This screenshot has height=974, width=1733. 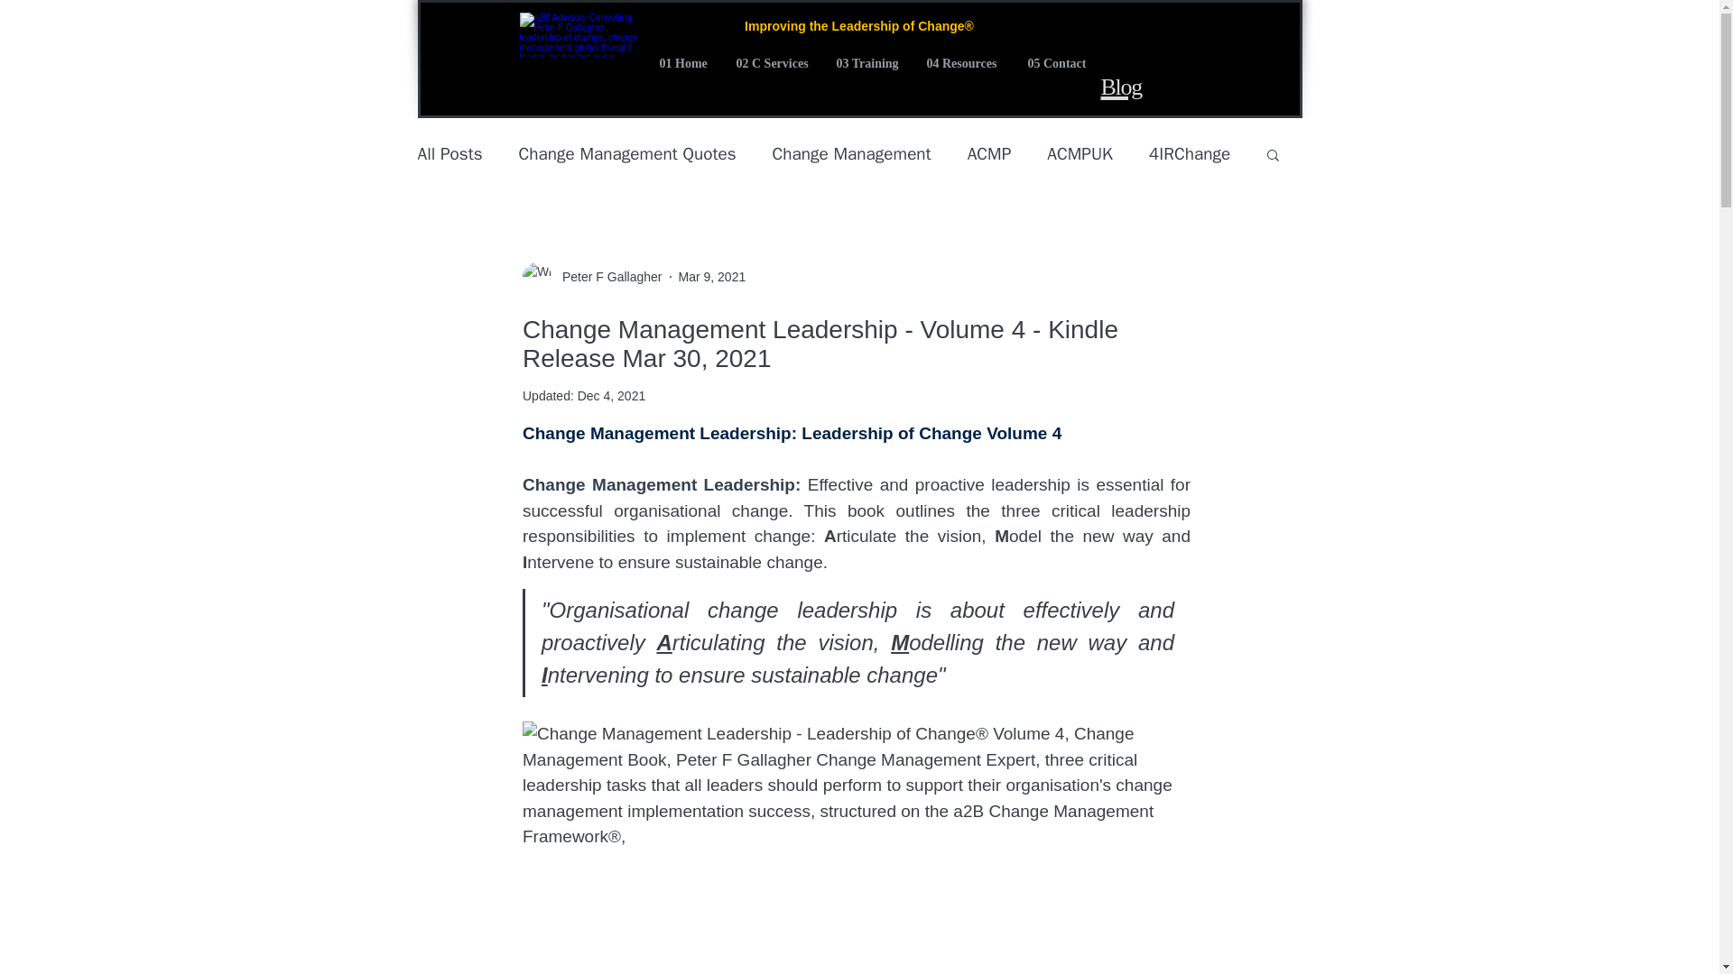 I want to click on ACMPUK, so click(x=1080, y=153).